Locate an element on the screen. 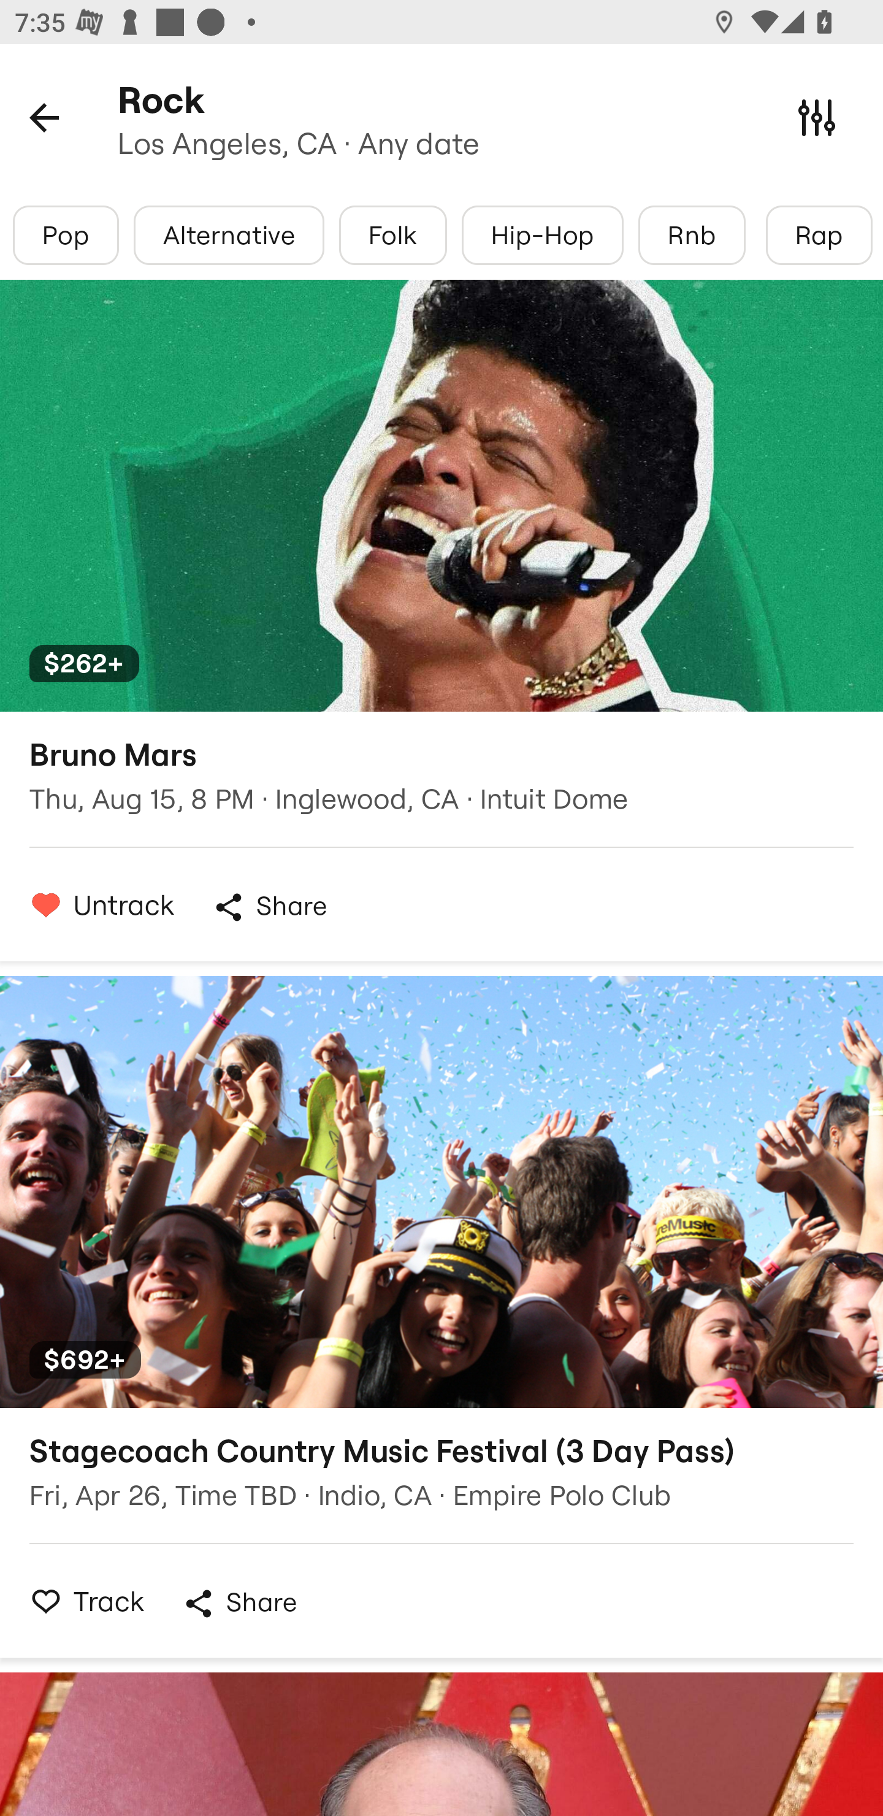 This screenshot has height=1816, width=883. Rnb is located at coordinates (692, 235).